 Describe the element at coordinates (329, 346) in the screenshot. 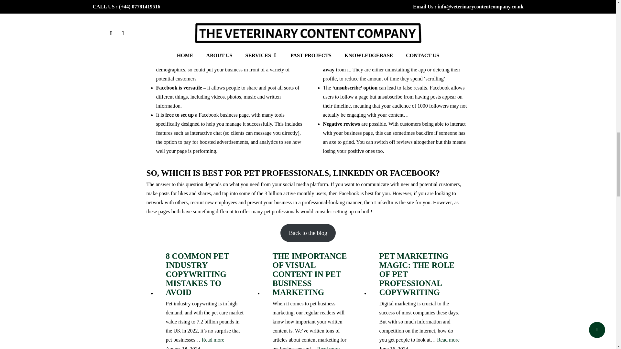

I see `Read more` at that location.